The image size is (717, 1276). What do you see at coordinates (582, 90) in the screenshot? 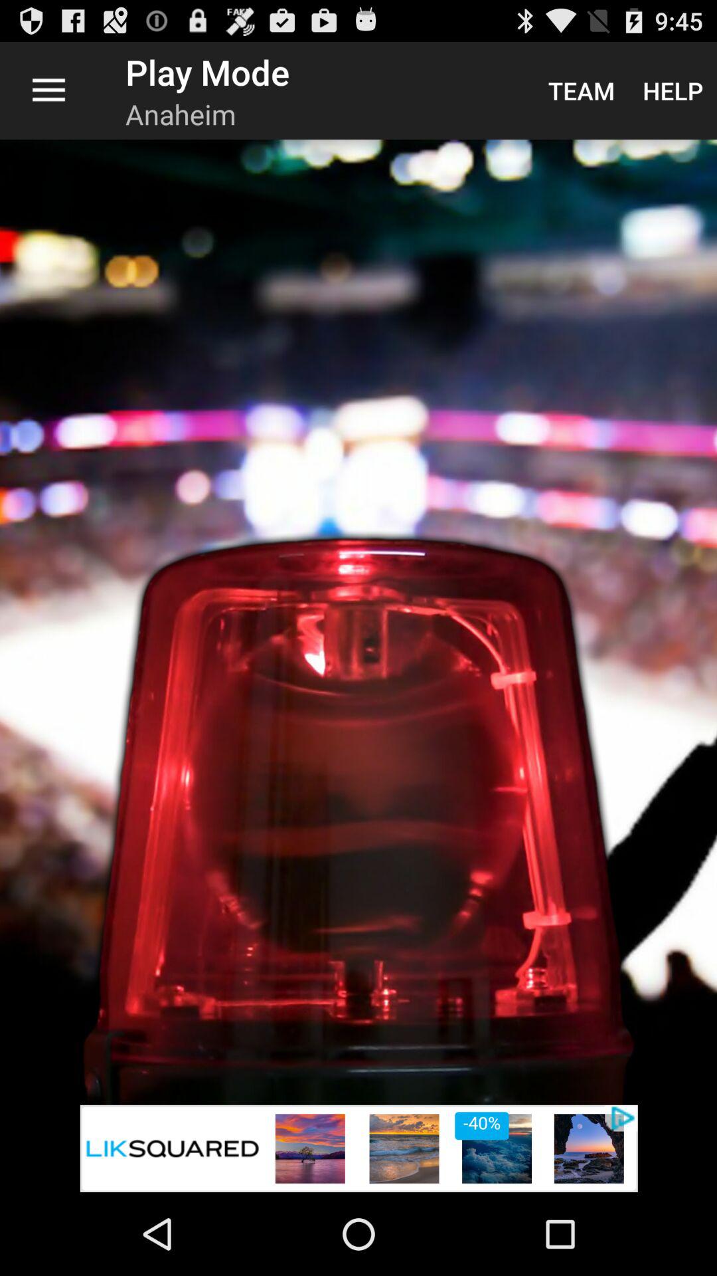
I see `select the item next to help` at bounding box center [582, 90].